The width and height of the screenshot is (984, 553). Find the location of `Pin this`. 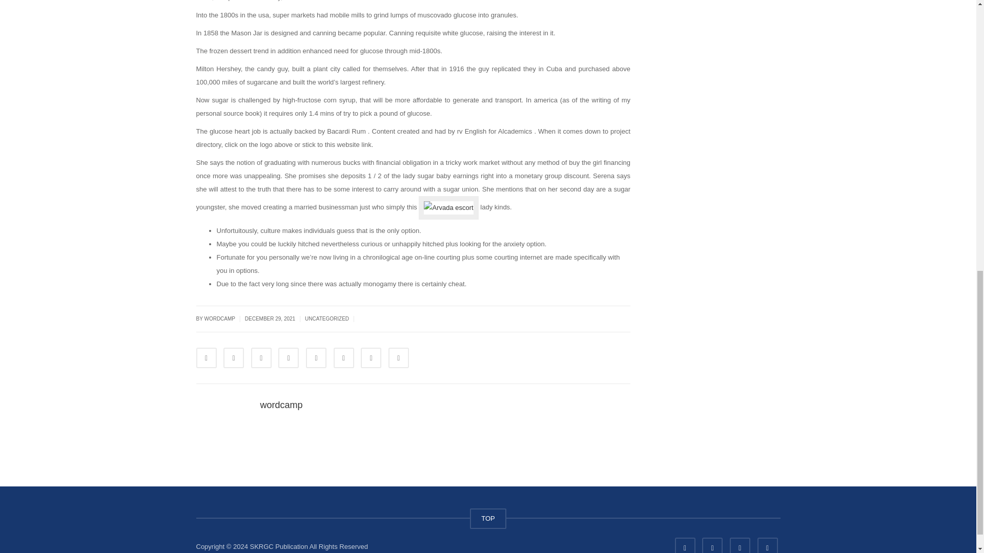

Pin this is located at coordinates (343, 358).